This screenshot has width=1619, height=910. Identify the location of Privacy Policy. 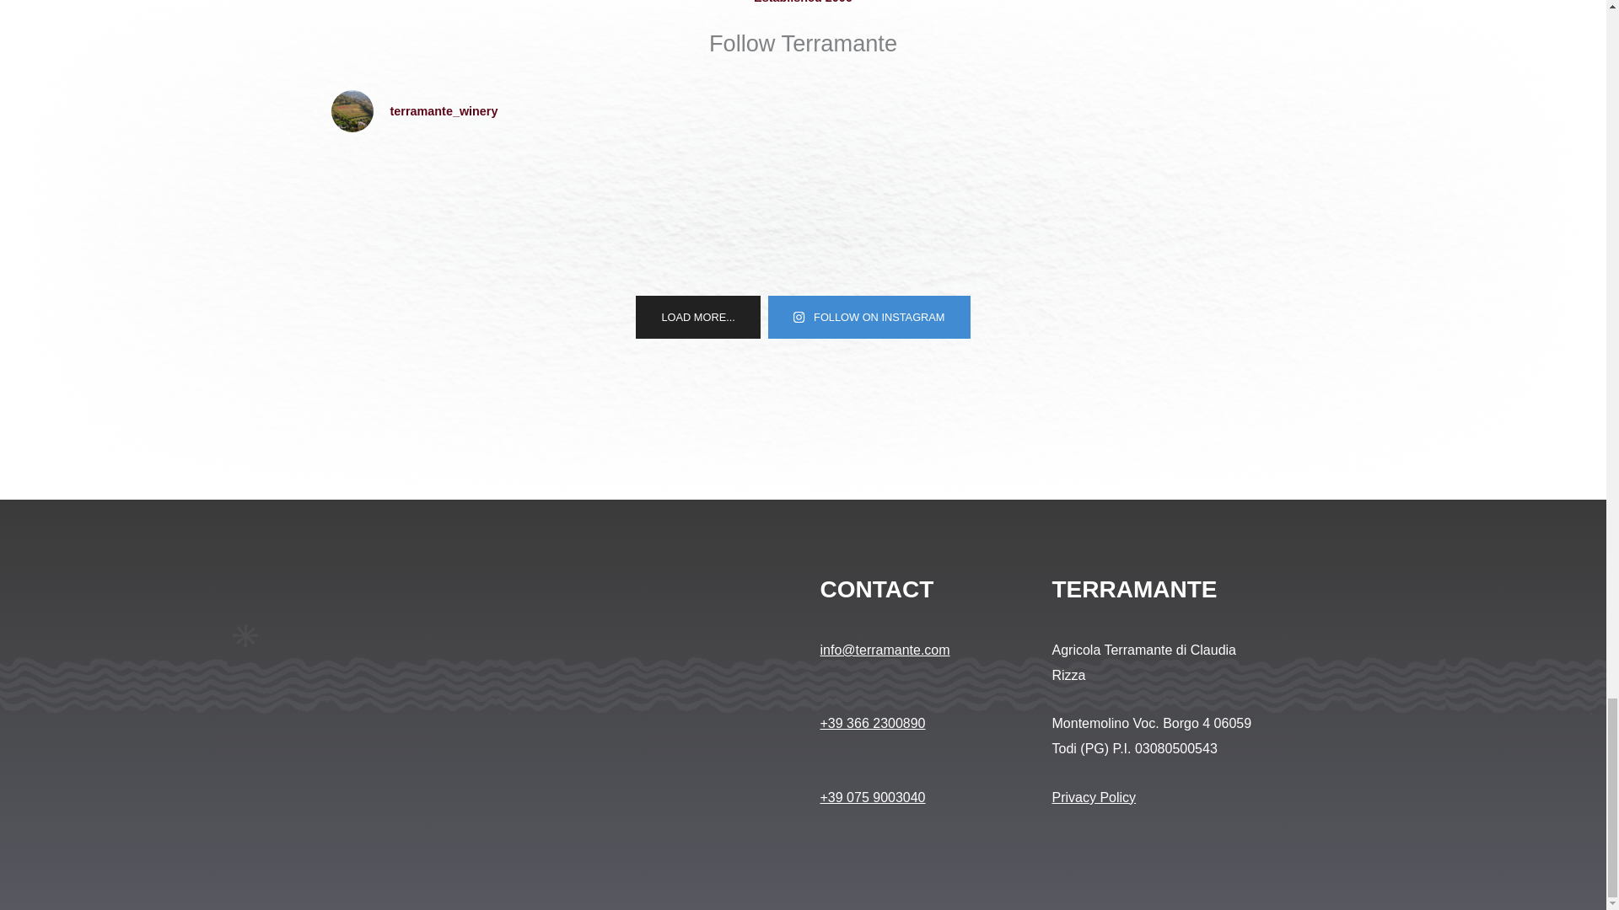
(1095, 797).